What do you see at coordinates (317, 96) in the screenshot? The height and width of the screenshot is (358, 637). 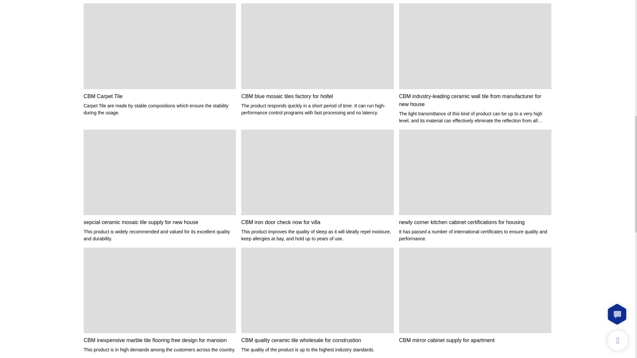 I see `CBM blue mosaic tiles factory for holtel` at bounding box center [317, 96].